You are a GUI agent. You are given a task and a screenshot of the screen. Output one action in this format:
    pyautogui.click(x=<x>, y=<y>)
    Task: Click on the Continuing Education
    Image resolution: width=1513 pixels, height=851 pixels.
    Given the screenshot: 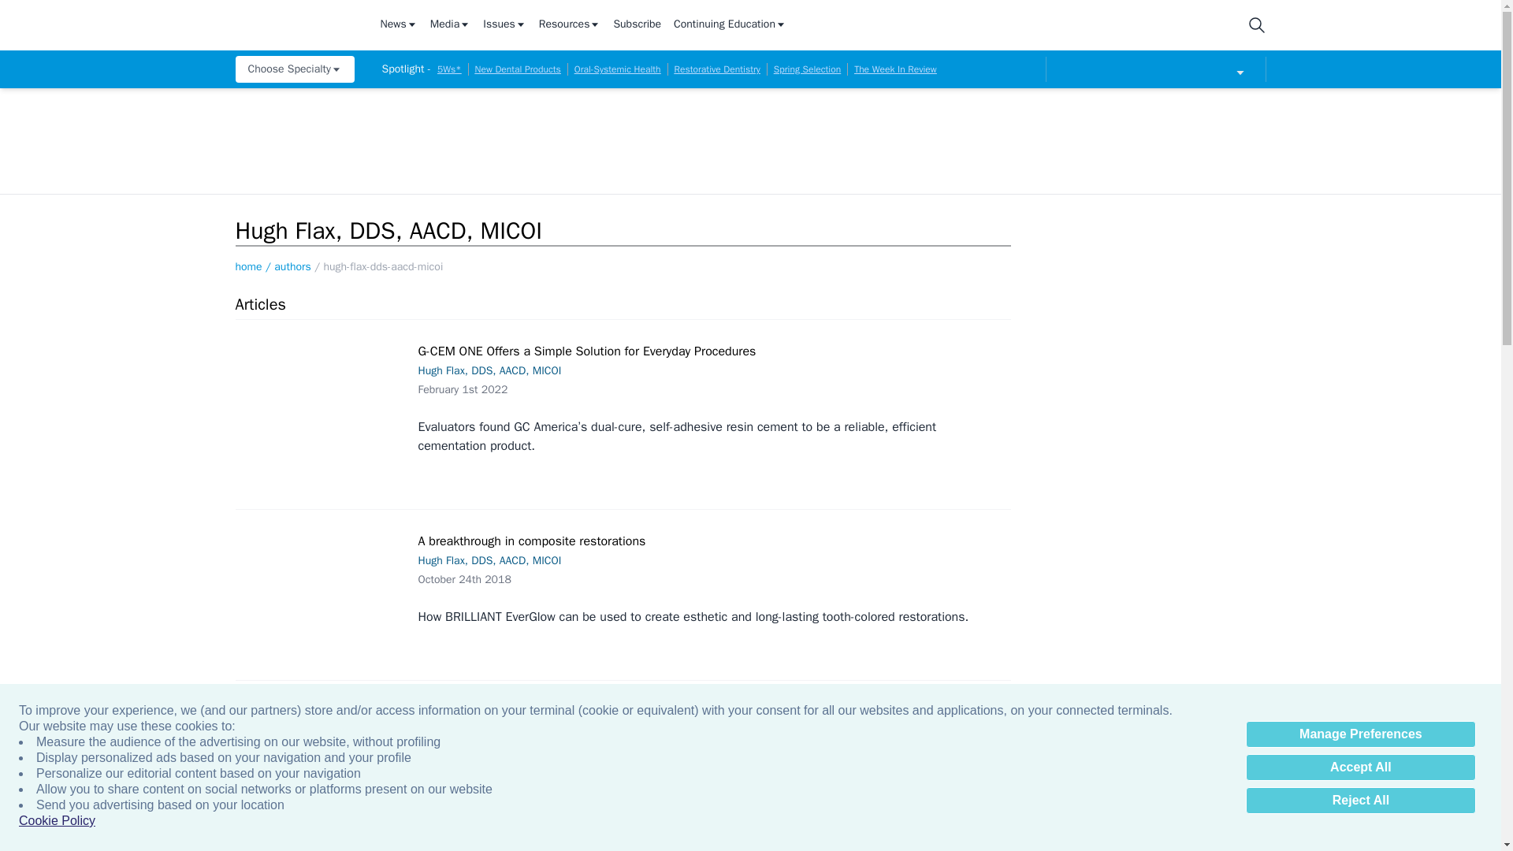 What is the action you would take?
    pyautogui.click(x=730, y=25)
    